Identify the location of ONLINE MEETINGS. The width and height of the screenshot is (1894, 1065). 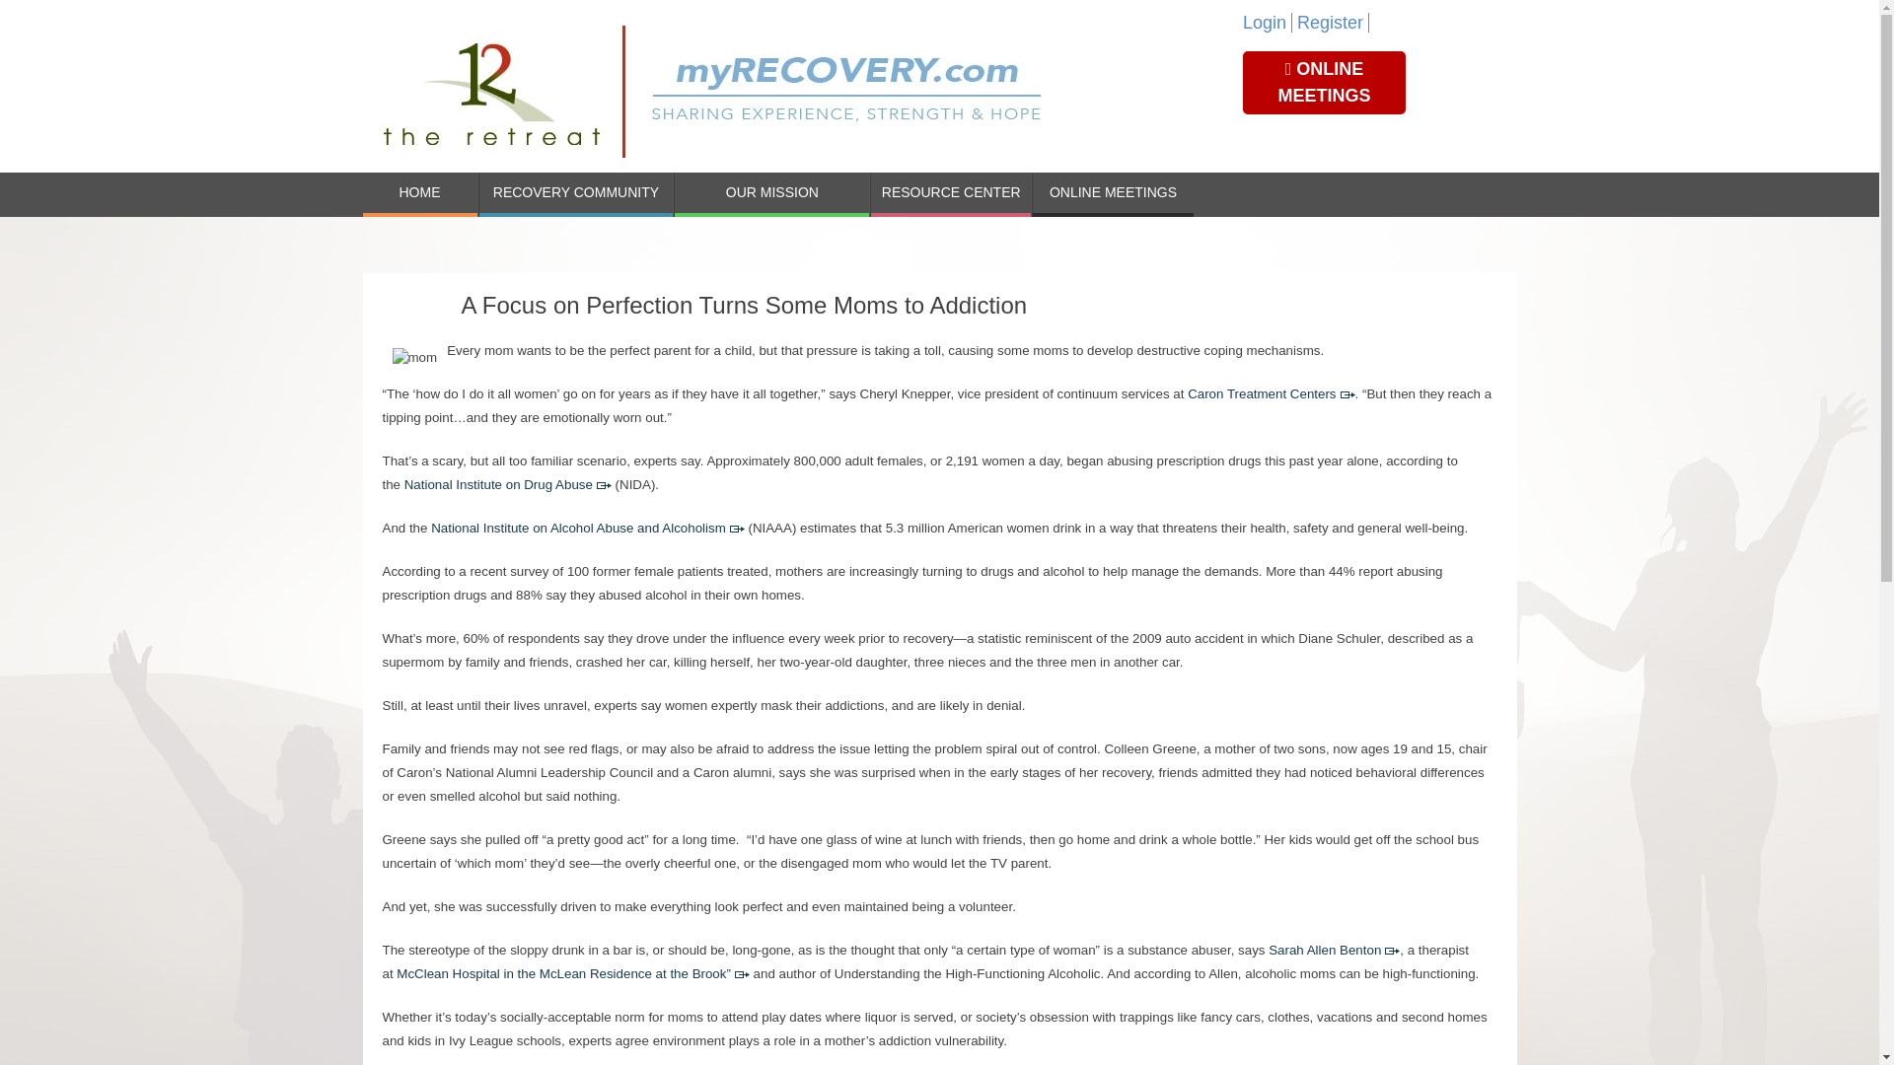
(1113, 194).